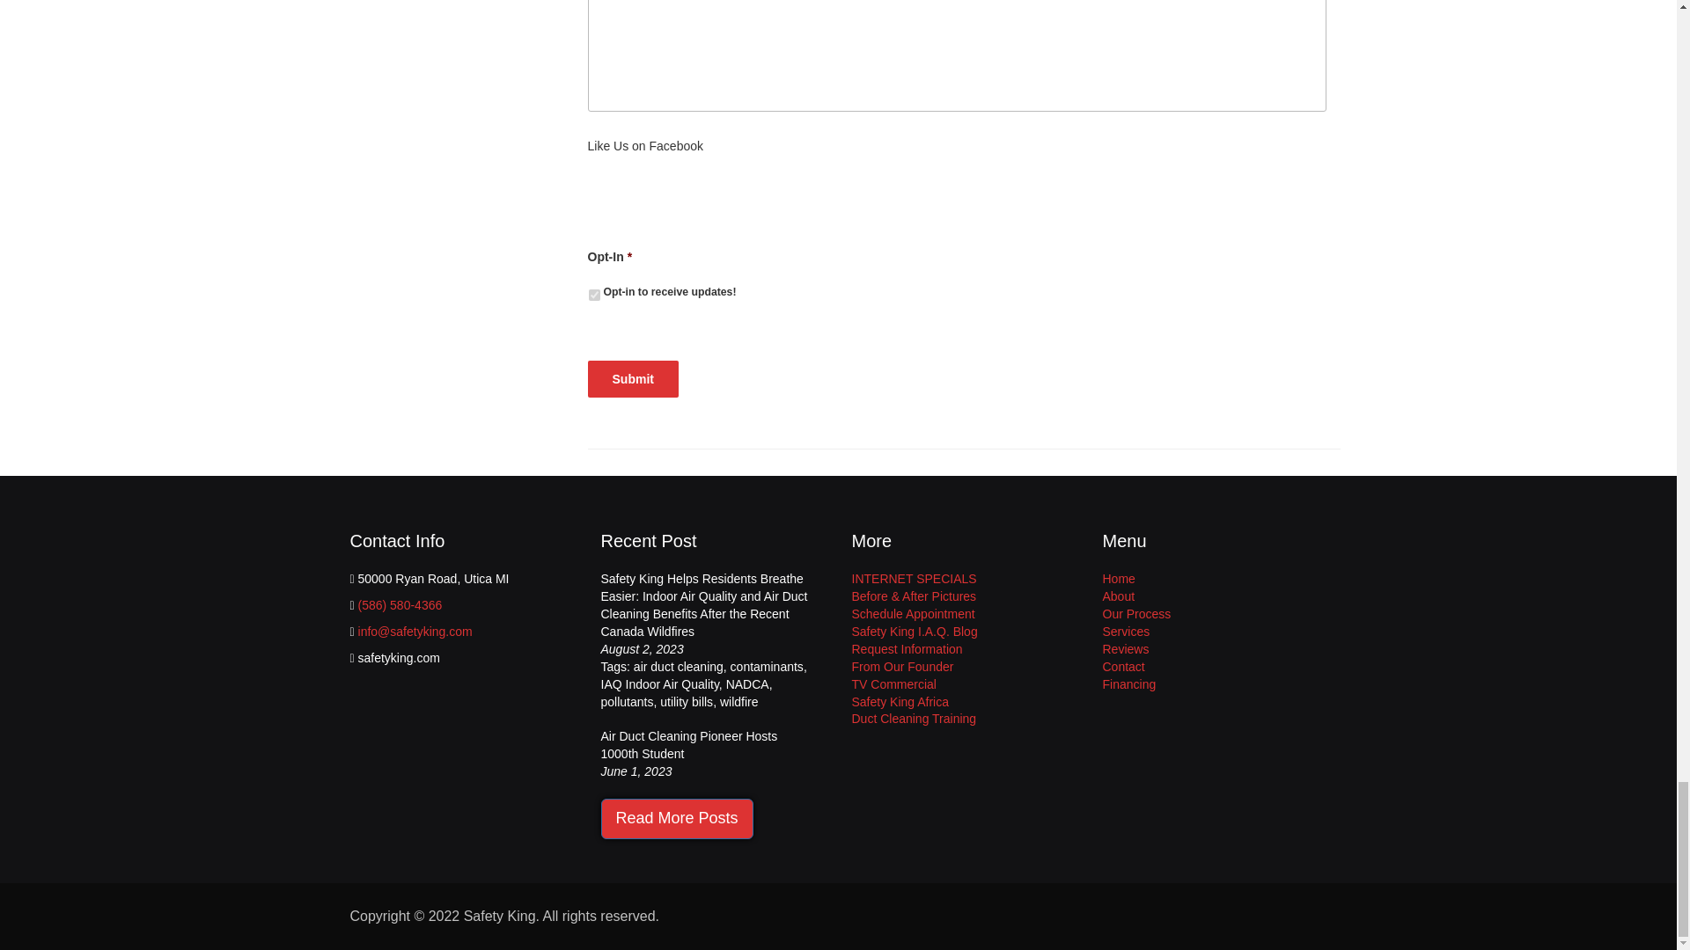 This screenshot has height=950, width=1690. Describe the element at coordinates (593, 296) in the screenshot. I see `Opt-in to receive updates!` at that location.